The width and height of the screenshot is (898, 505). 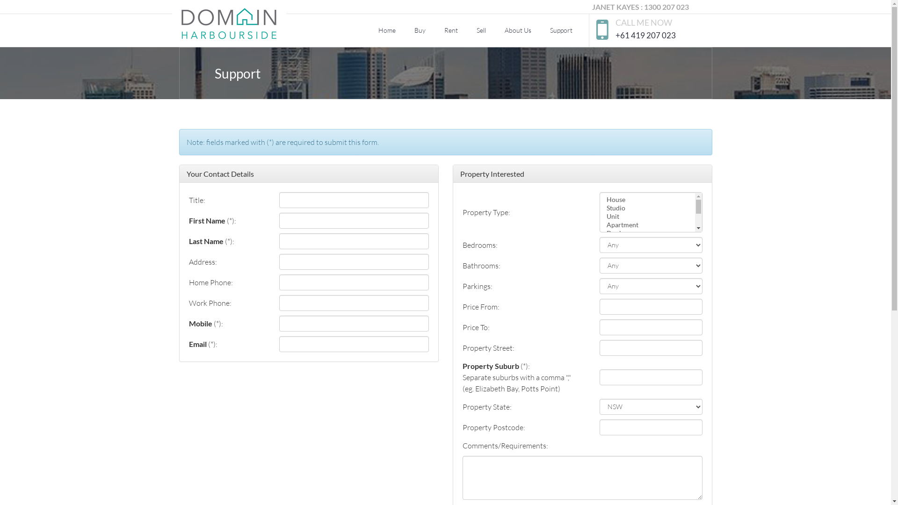 What do you see at coordinates (217, 30) in the screenshot?
I see `Domain Harbourside` at bounding box center [217, 30].